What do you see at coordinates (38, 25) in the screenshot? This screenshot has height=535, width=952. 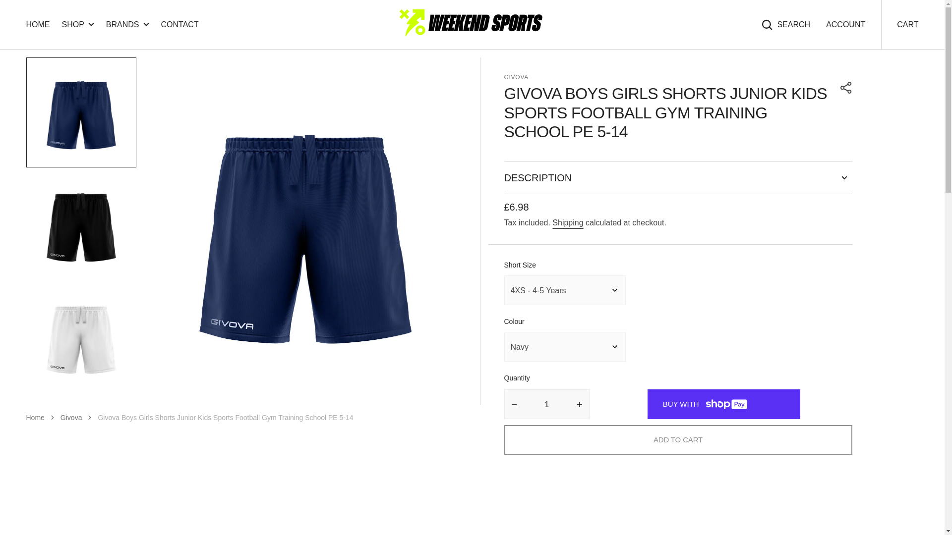 I see `HOME` at bounding box center [38, 25].